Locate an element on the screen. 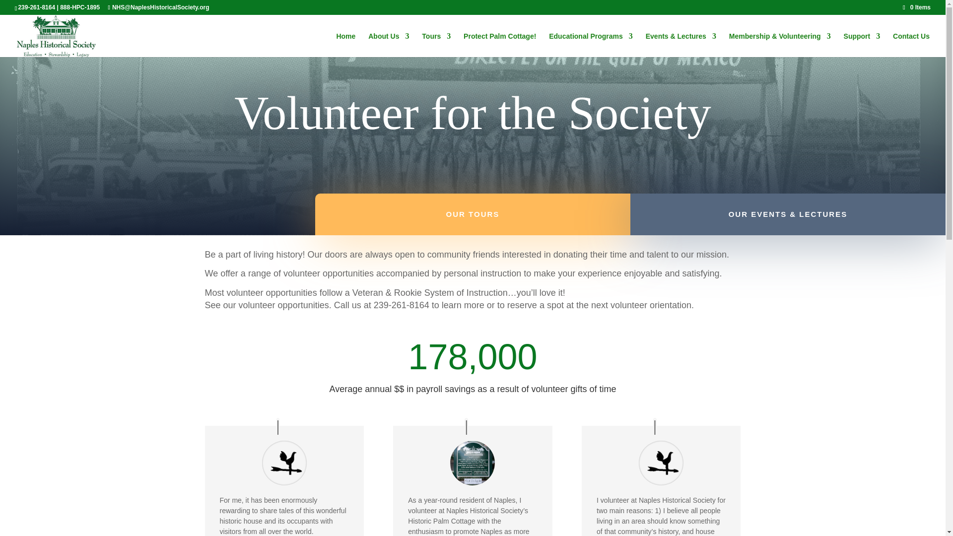 Image resolution: width=953 pixels, height=536 pixels. Support is located at coordinates (862, 45).